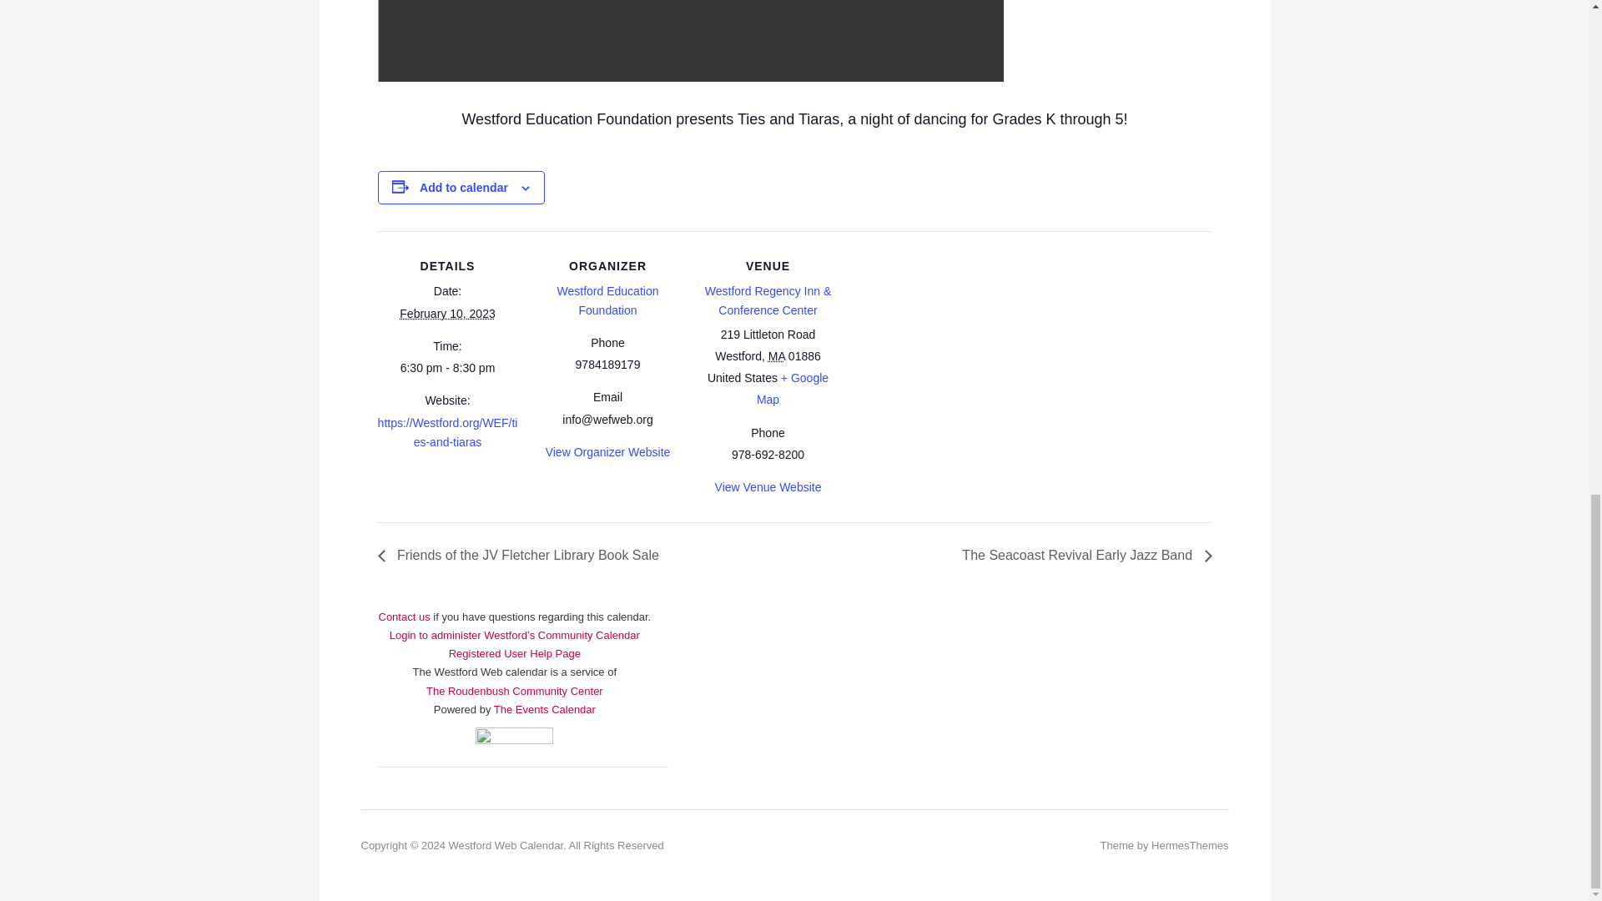  Describe the element at coordinates (607, 300) in the screenshot. I see `Westford Education Foundation` at that location.